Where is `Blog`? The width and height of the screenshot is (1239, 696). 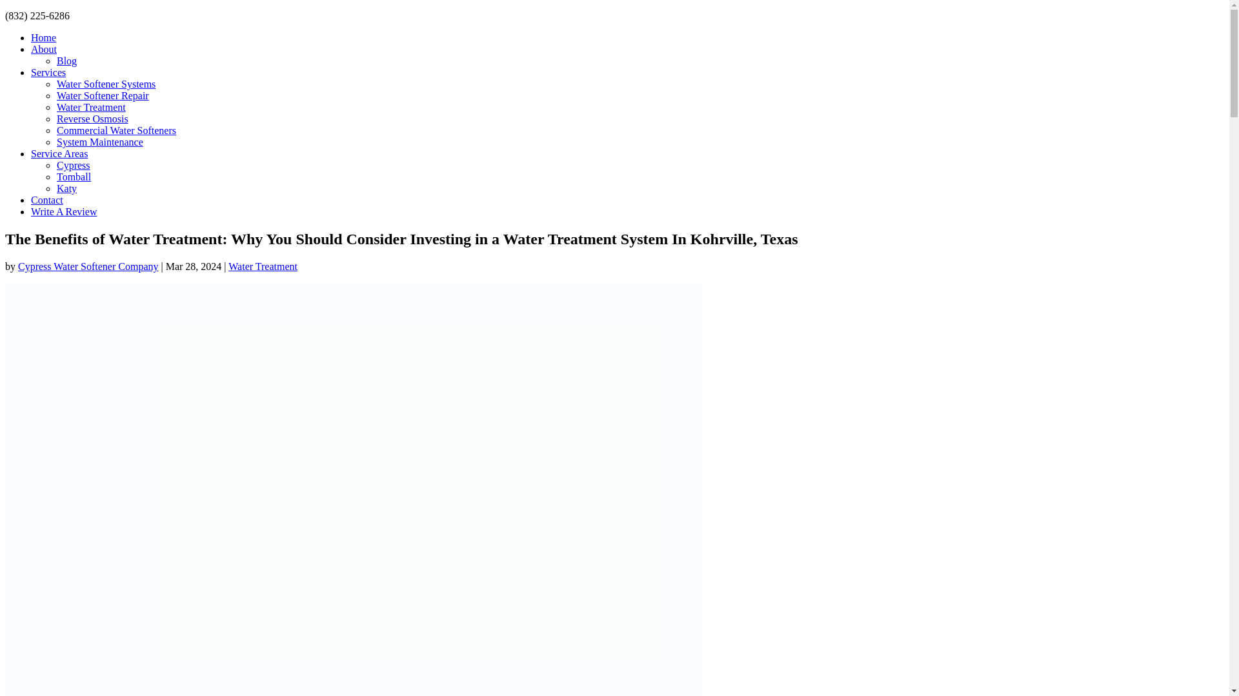 Blog is located at coordinates (67, 61).